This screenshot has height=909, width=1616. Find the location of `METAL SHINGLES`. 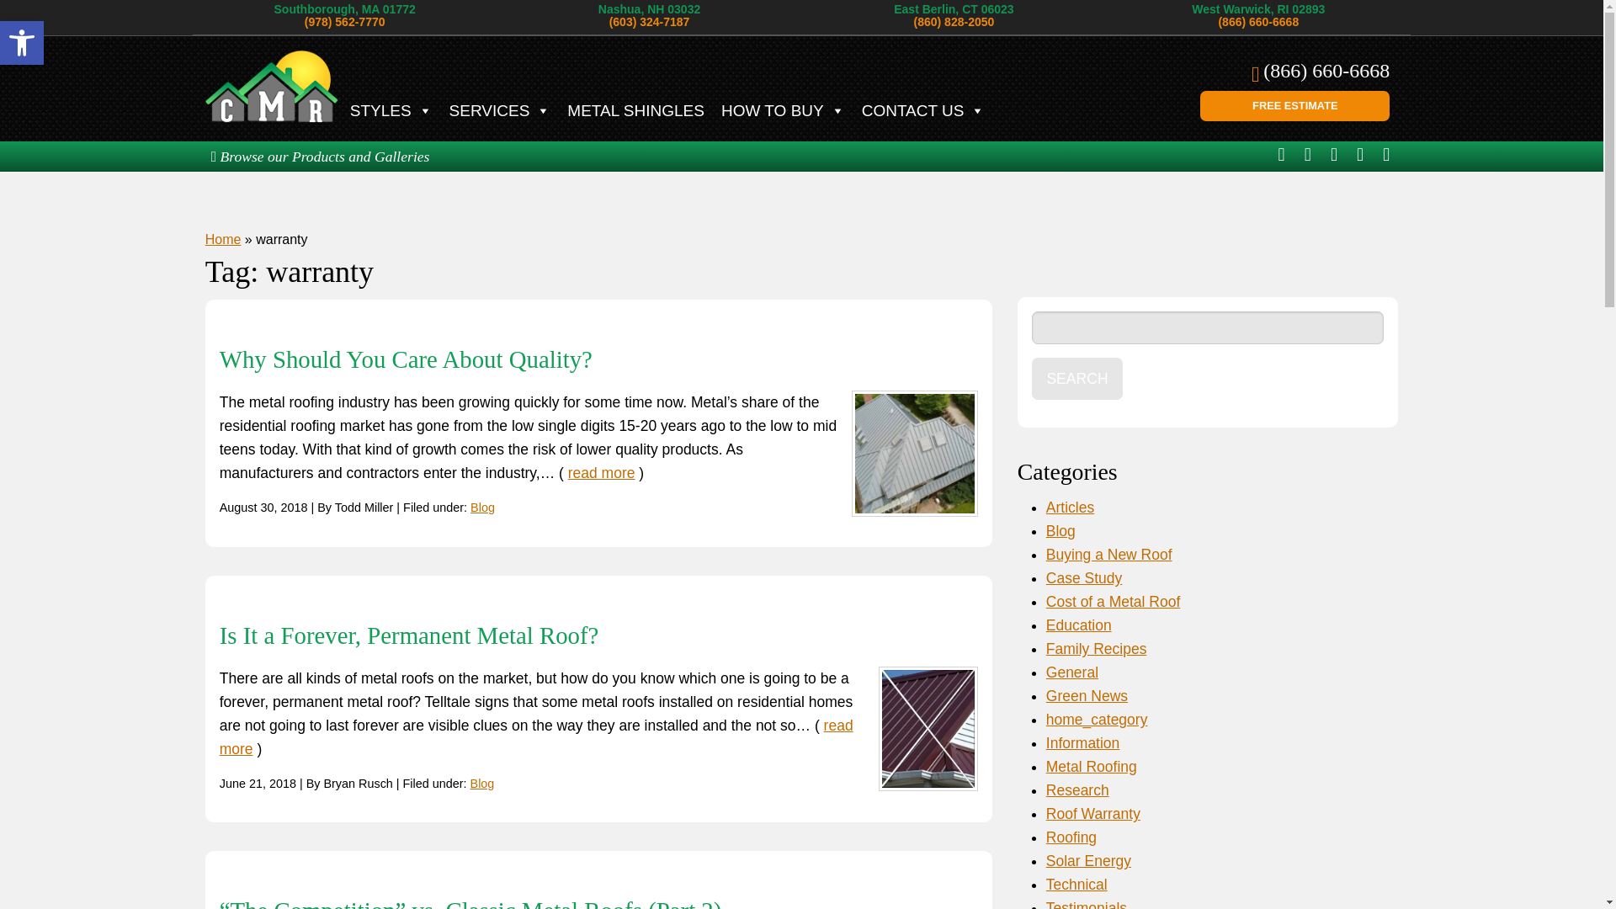

METAL SHINGLES is located at coordinates (391, 111).